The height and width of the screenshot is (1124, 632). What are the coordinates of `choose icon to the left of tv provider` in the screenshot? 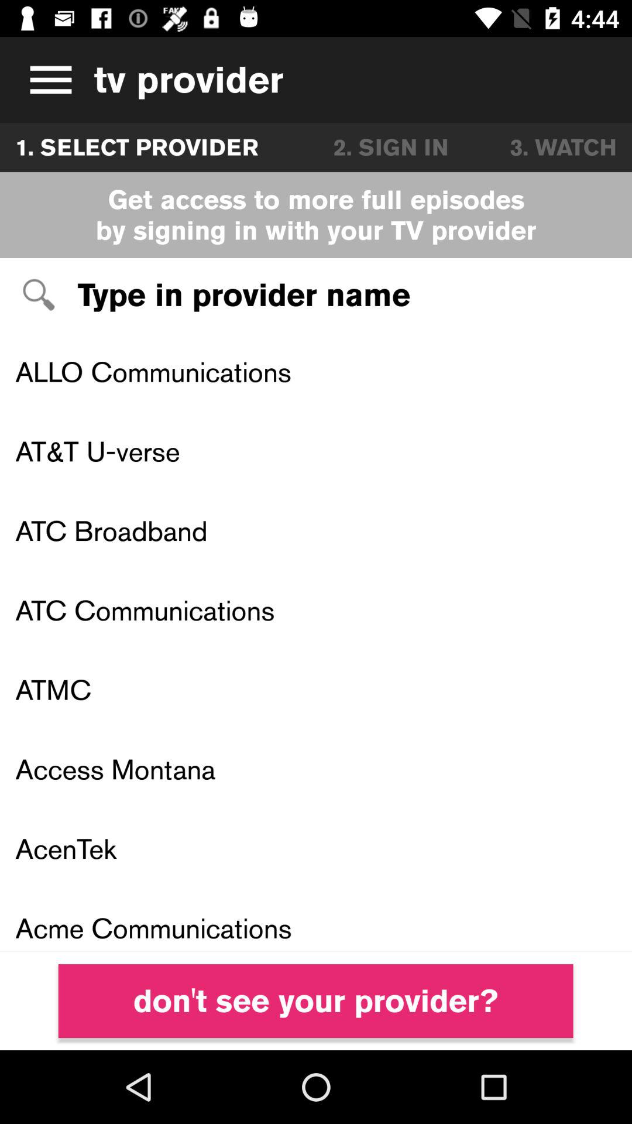 It's located at (47, 80).